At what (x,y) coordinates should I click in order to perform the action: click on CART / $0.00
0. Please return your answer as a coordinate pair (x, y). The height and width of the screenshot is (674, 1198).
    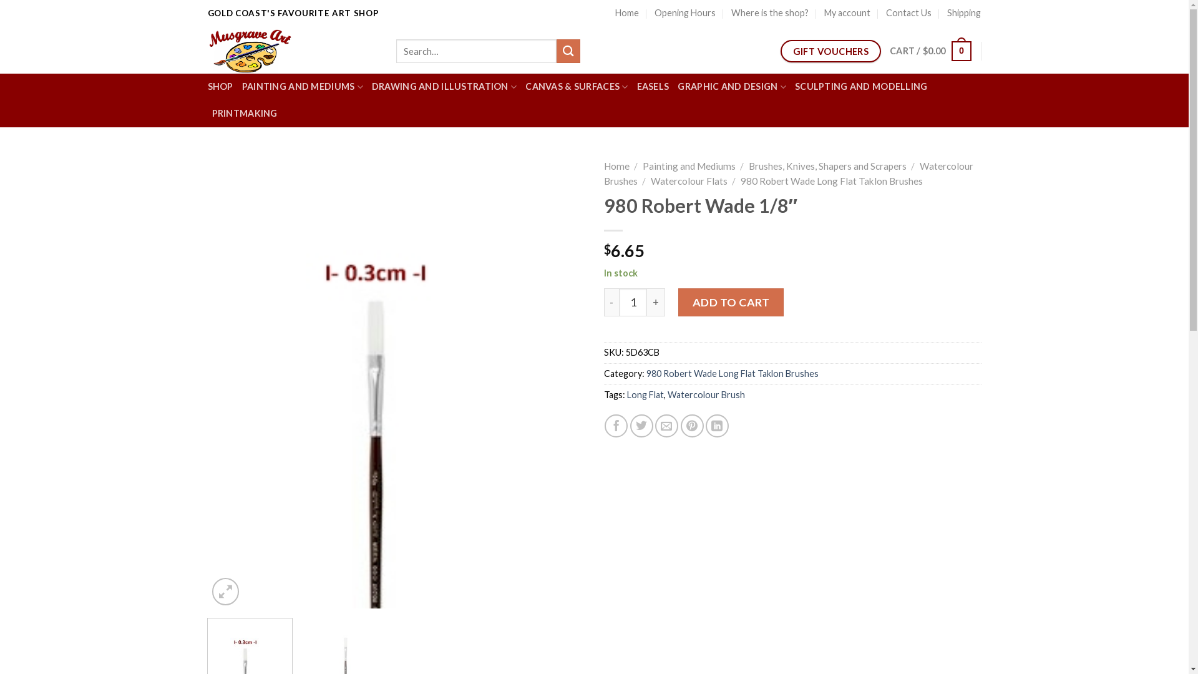
    Looking at the image, I should click on (931, 51).